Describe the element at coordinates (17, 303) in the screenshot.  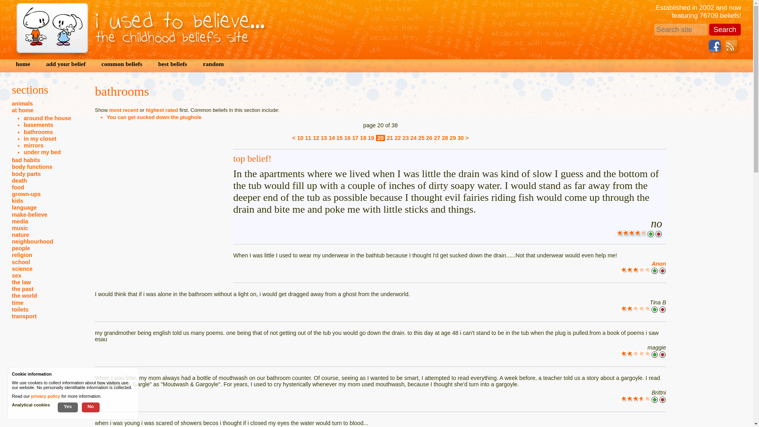
I see `time` at that location.